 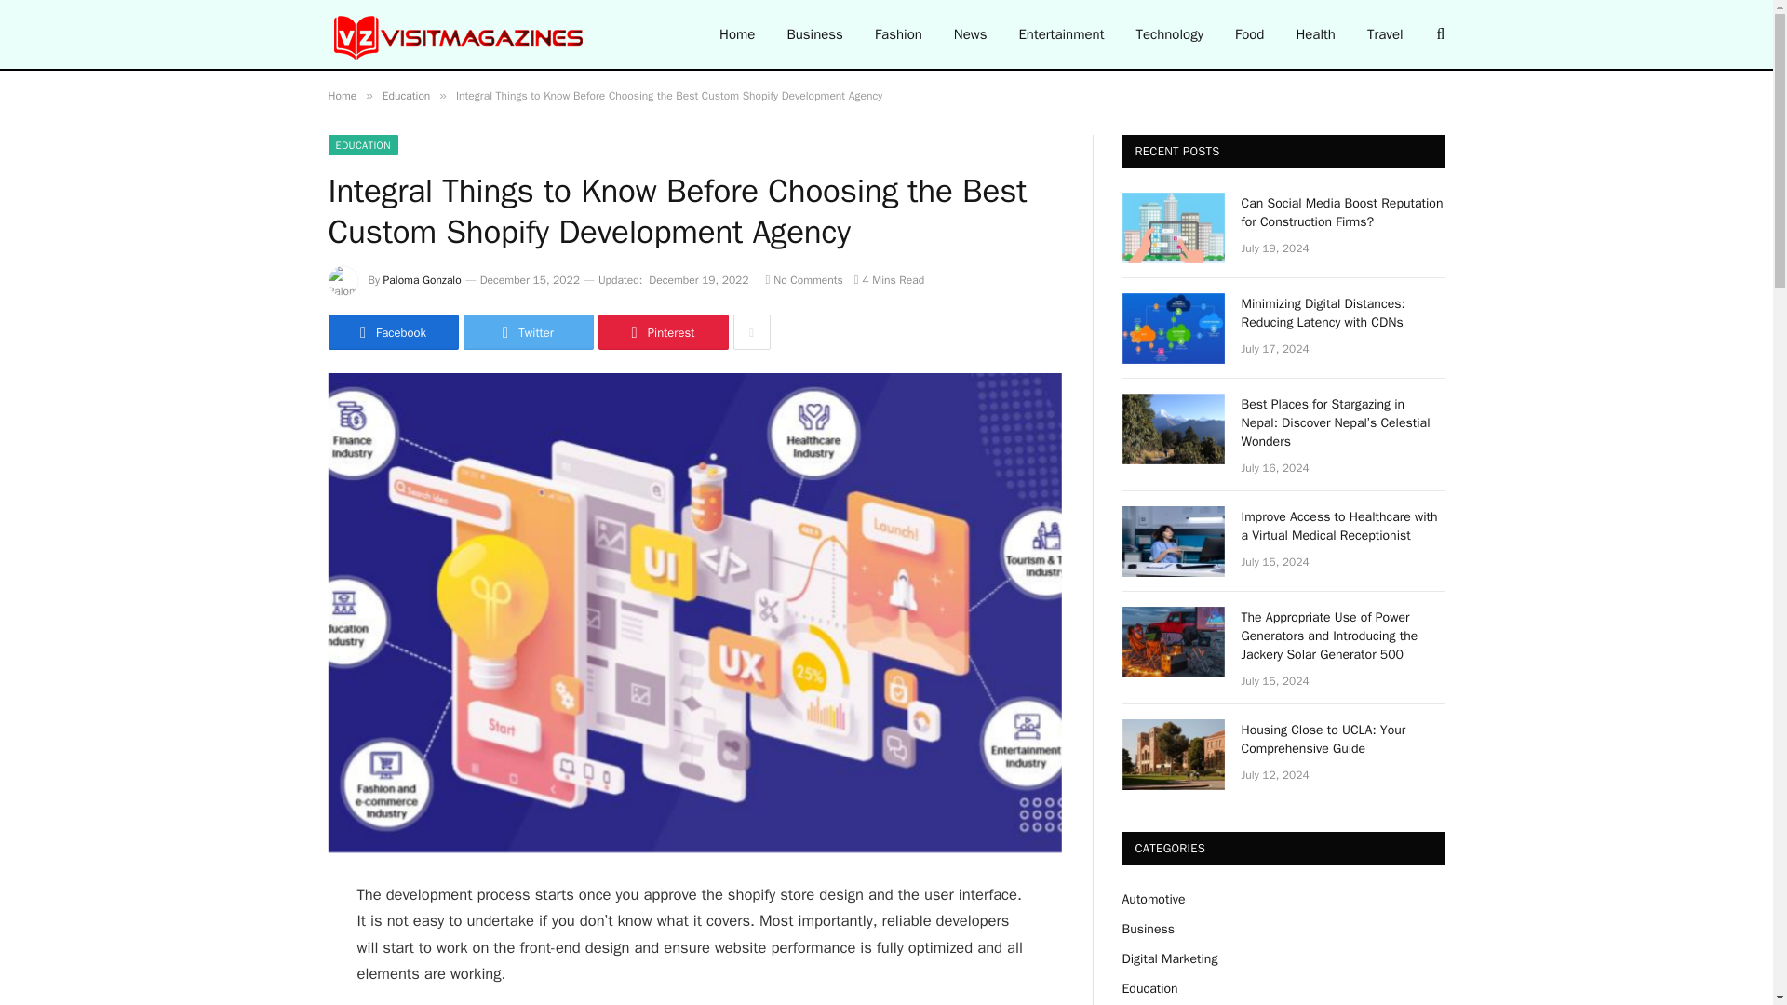 What do you see at coordinates (1061, 34) in the screenshot?
I see `Entertainment` at bounding box center [1061, 34].